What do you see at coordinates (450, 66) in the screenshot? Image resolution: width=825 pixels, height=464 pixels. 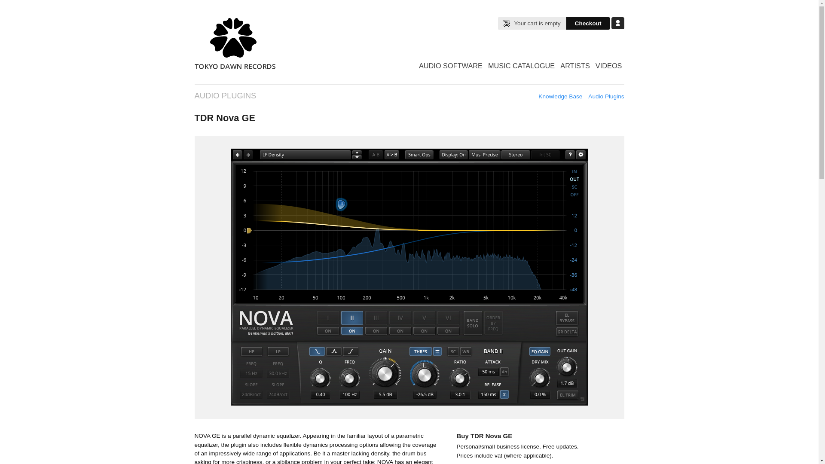 I see `AUDIO SOFTWARE` at bounding box center [450, 66].